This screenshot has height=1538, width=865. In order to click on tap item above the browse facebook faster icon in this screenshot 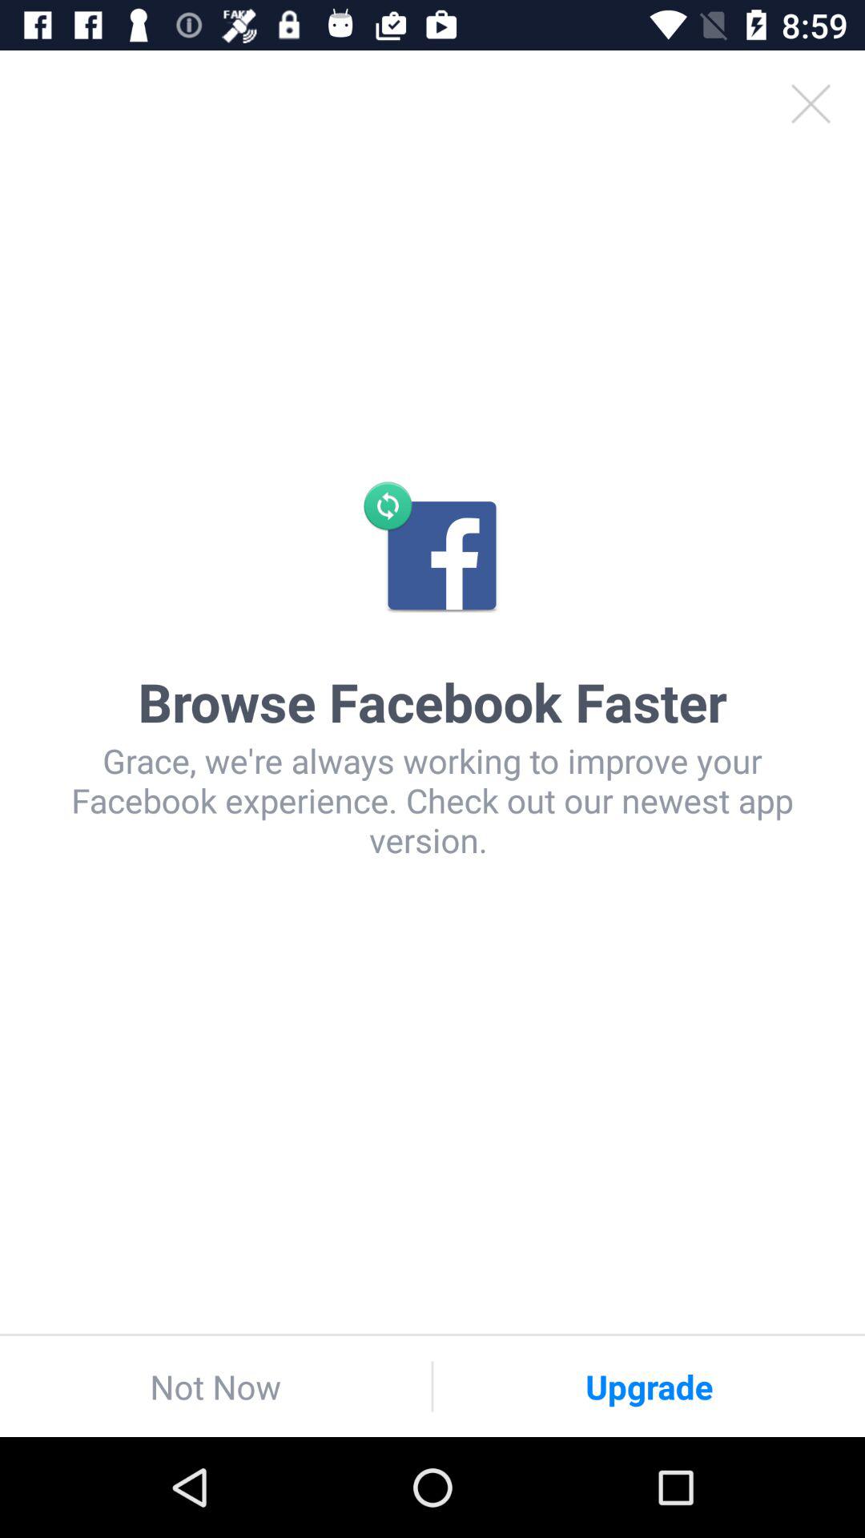, I will do `click(811, 104)`.